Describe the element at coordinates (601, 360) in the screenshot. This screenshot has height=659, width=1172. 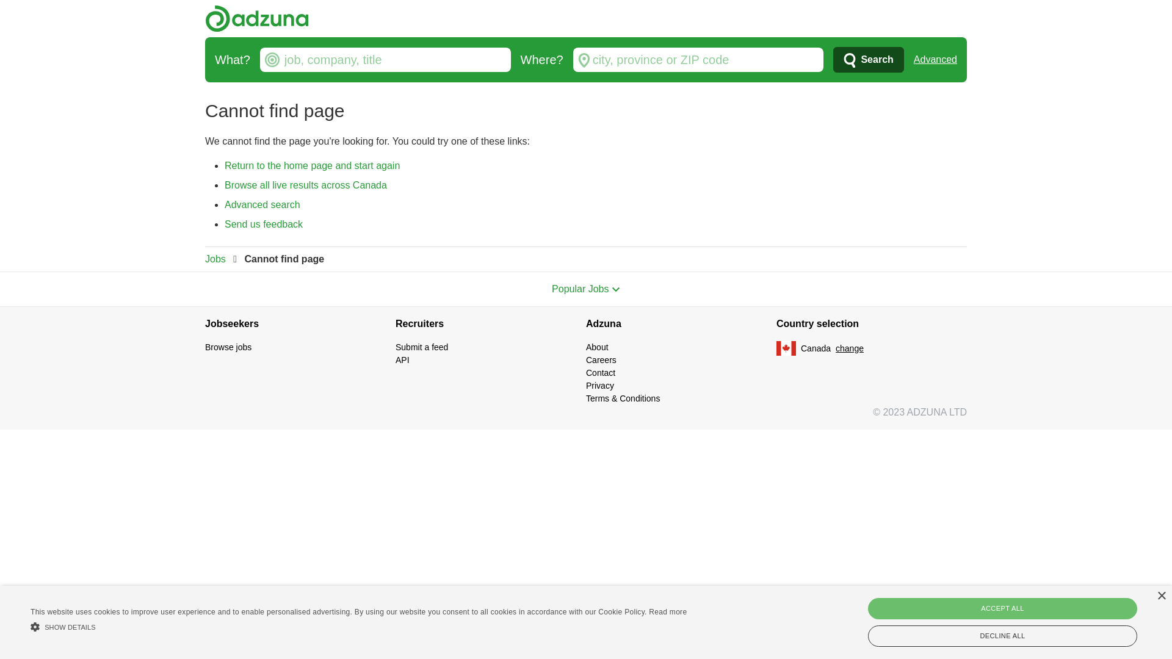
I see `Careers` at that location.